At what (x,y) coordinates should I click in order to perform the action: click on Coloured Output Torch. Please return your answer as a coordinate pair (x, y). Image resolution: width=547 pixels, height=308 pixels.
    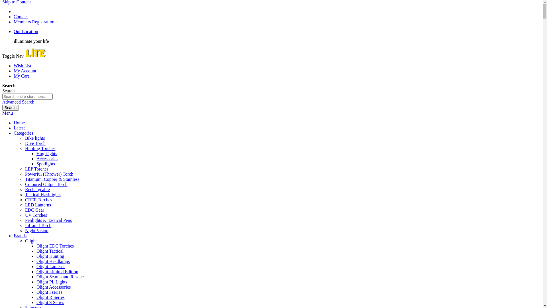
    Looking at the image, I should click on (46, 184).